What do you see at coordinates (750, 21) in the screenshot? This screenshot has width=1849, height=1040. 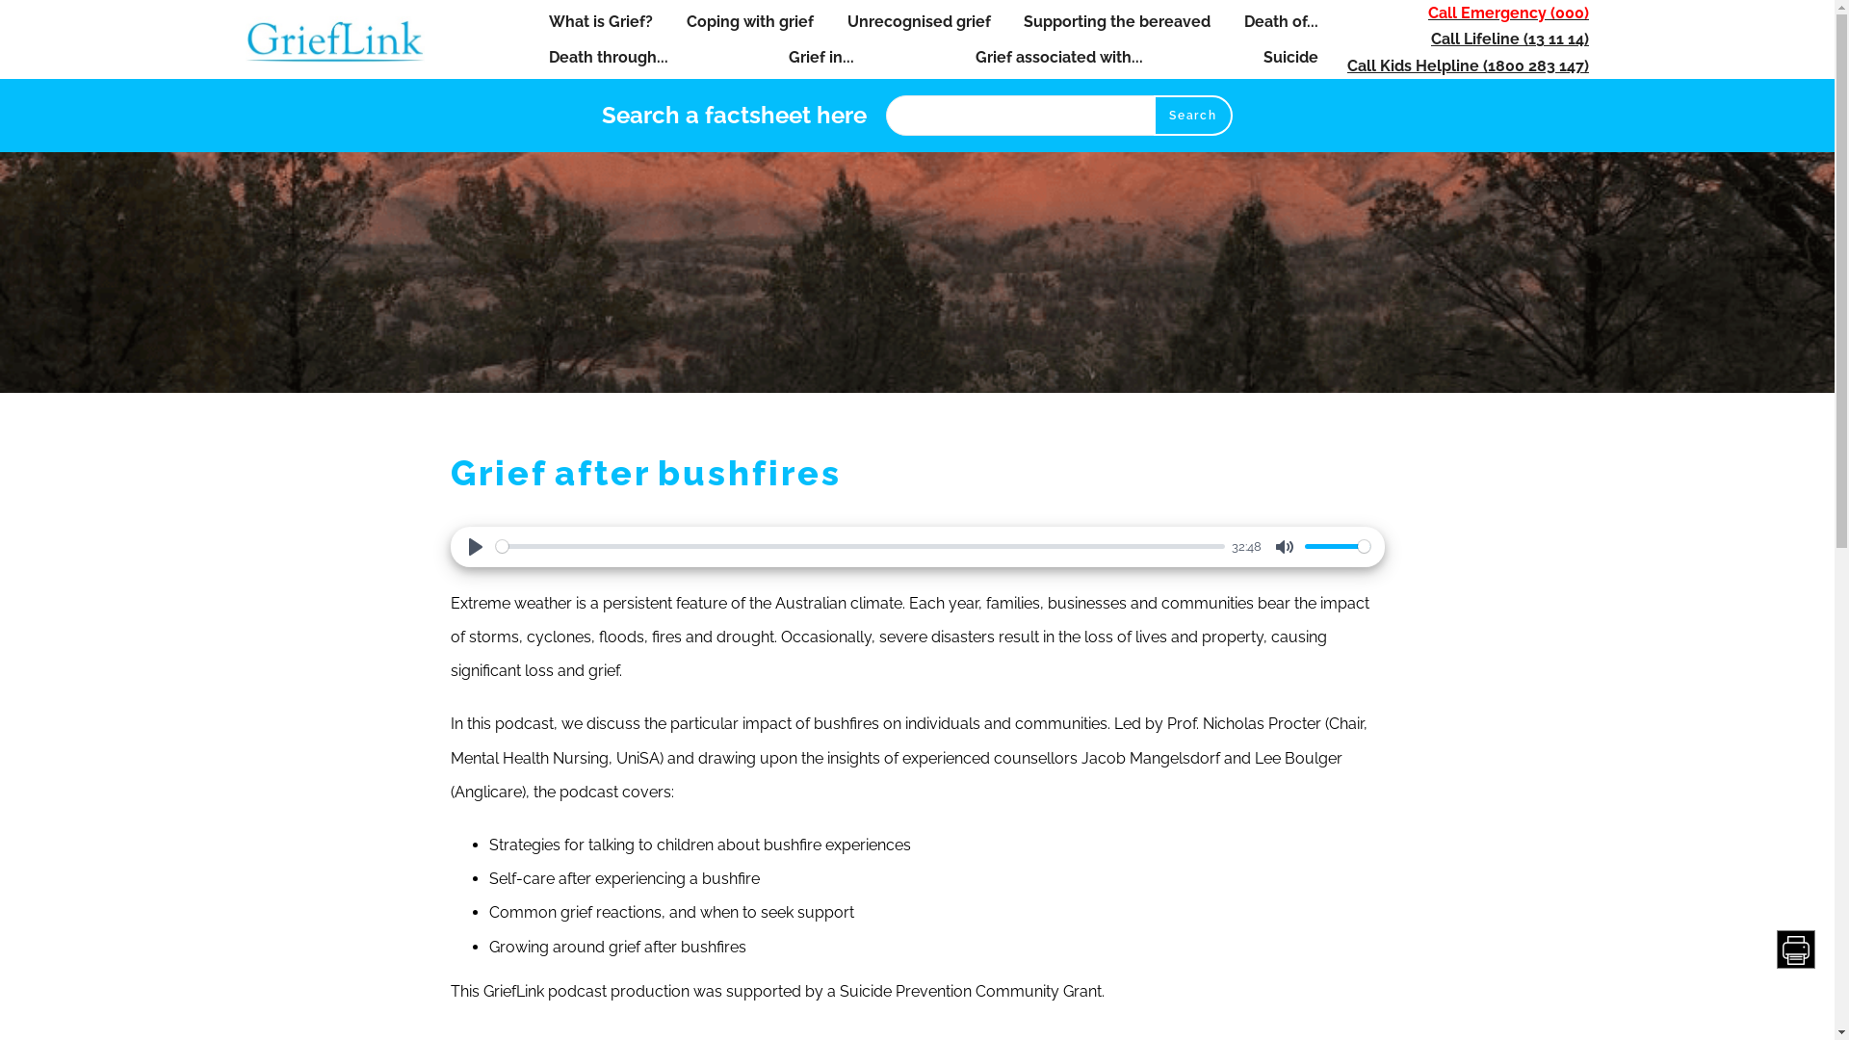 I see `Coping with grief` at bounding box center [750, 21].